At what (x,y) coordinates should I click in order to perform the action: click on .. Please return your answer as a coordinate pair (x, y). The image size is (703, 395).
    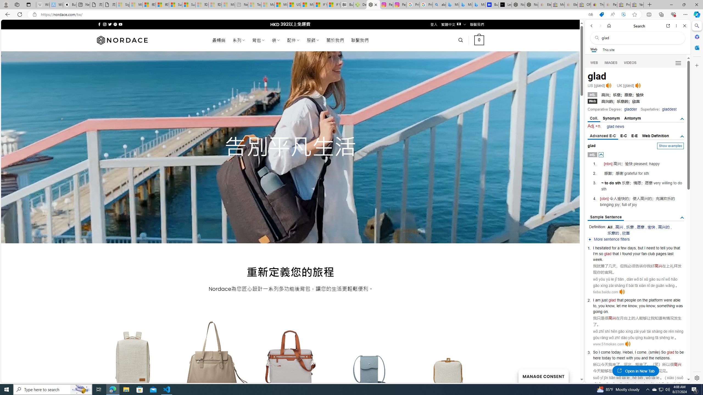
    Looking at the image, I should click on (621, 352).